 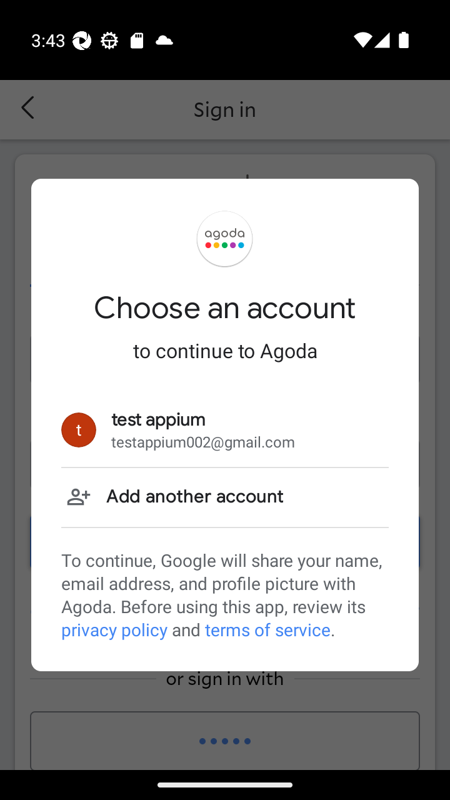 I want to click on Add another account, so click(x=225, y=497).